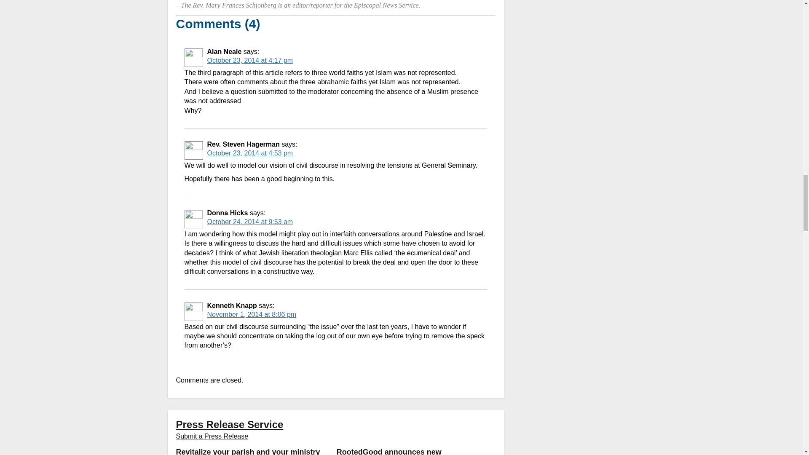 This screenshot has width=809, height=455. I want to click on October 24, 2014 at 9:53 am, so click(250, 222).